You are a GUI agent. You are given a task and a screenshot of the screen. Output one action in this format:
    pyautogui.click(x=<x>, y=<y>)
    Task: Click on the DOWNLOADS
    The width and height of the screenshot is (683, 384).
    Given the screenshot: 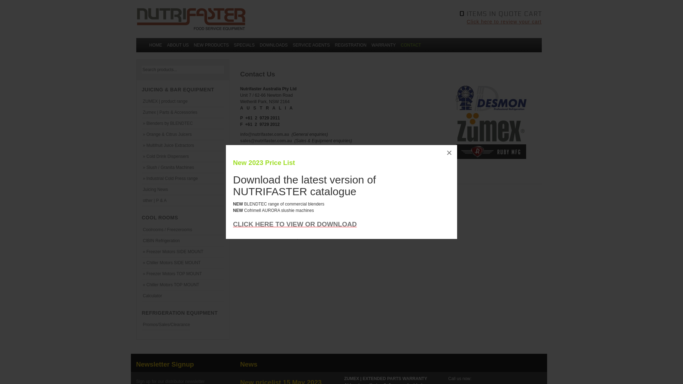 What is the action you would take?
    pyautogui.click(x=274, y=45)
    